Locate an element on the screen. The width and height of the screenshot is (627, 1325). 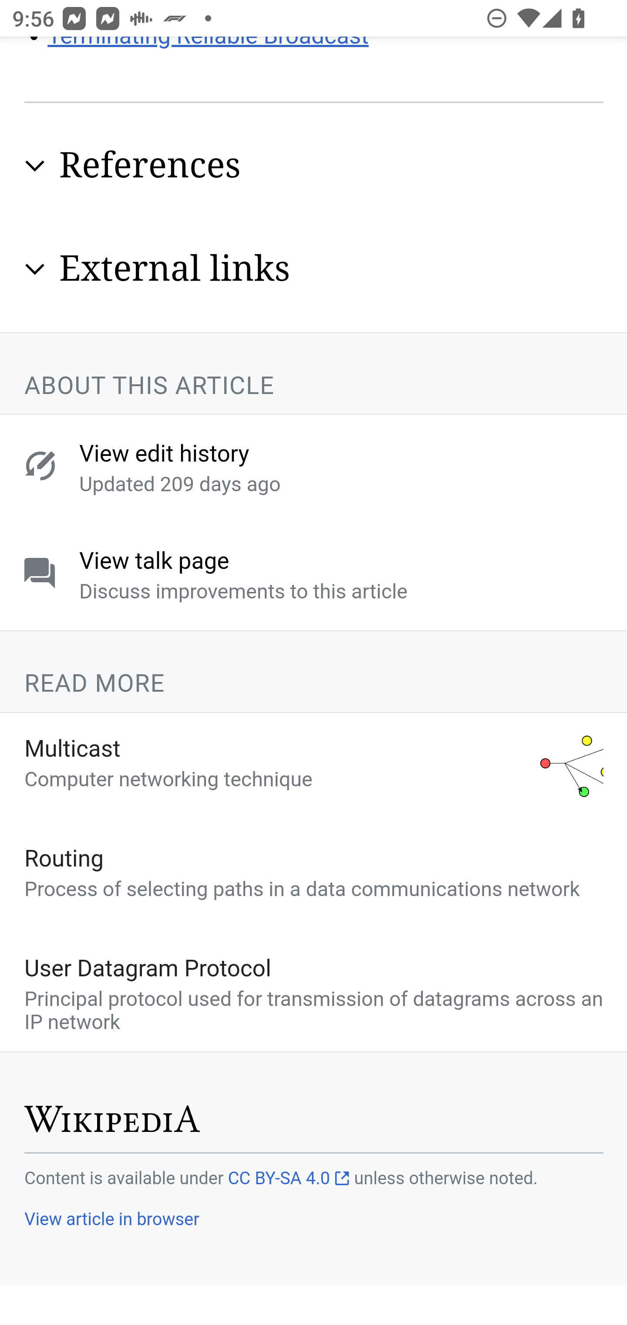
Expand section is located at coordinates (35, 271).